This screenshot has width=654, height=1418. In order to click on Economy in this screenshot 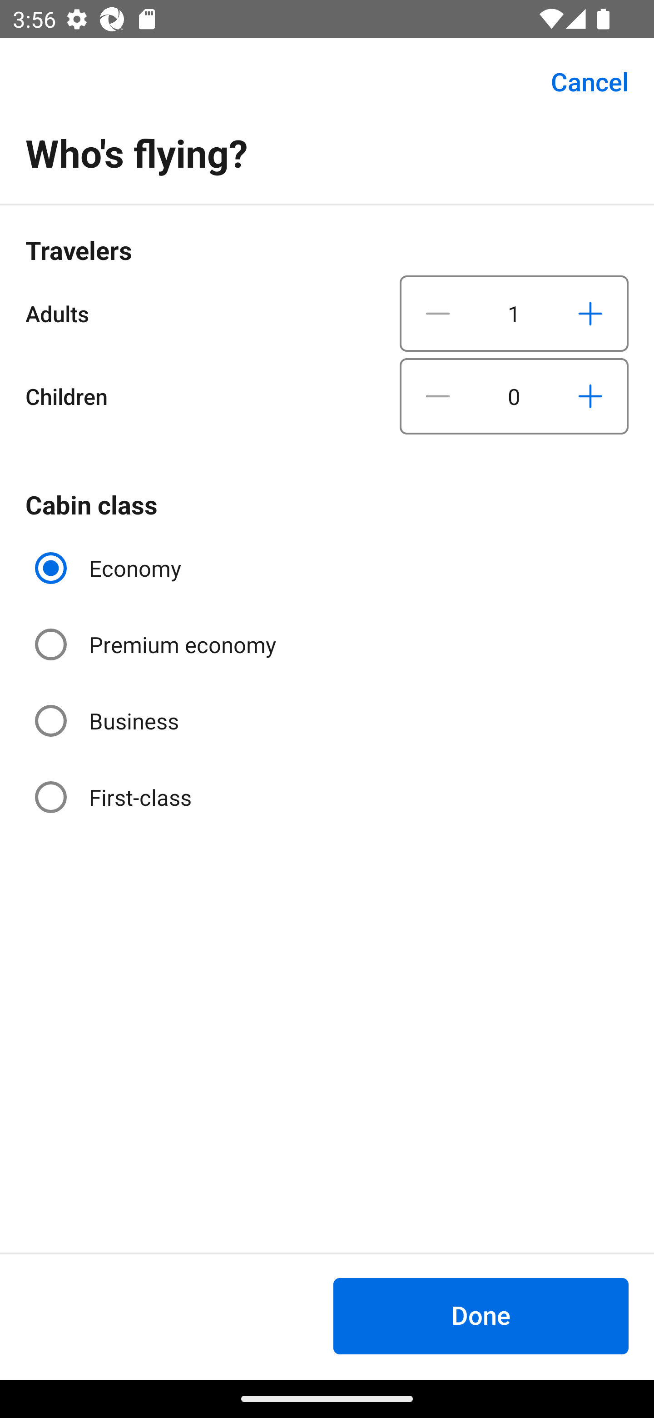, I will do `click(110, 568)`.